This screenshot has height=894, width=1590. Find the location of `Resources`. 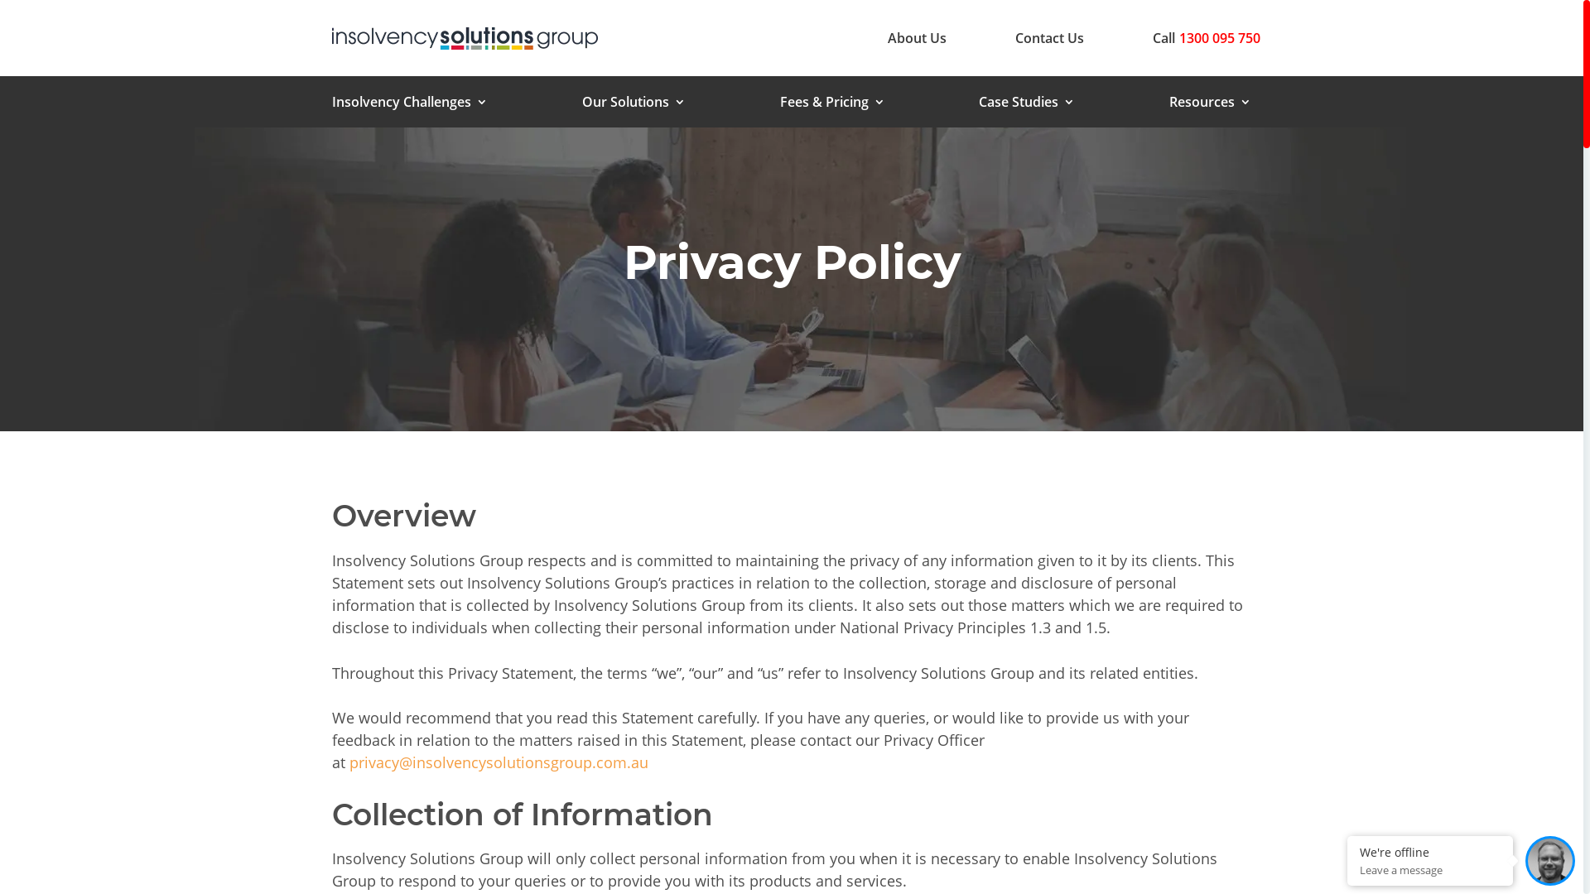

Resources is located at coordinates (1211, 105).